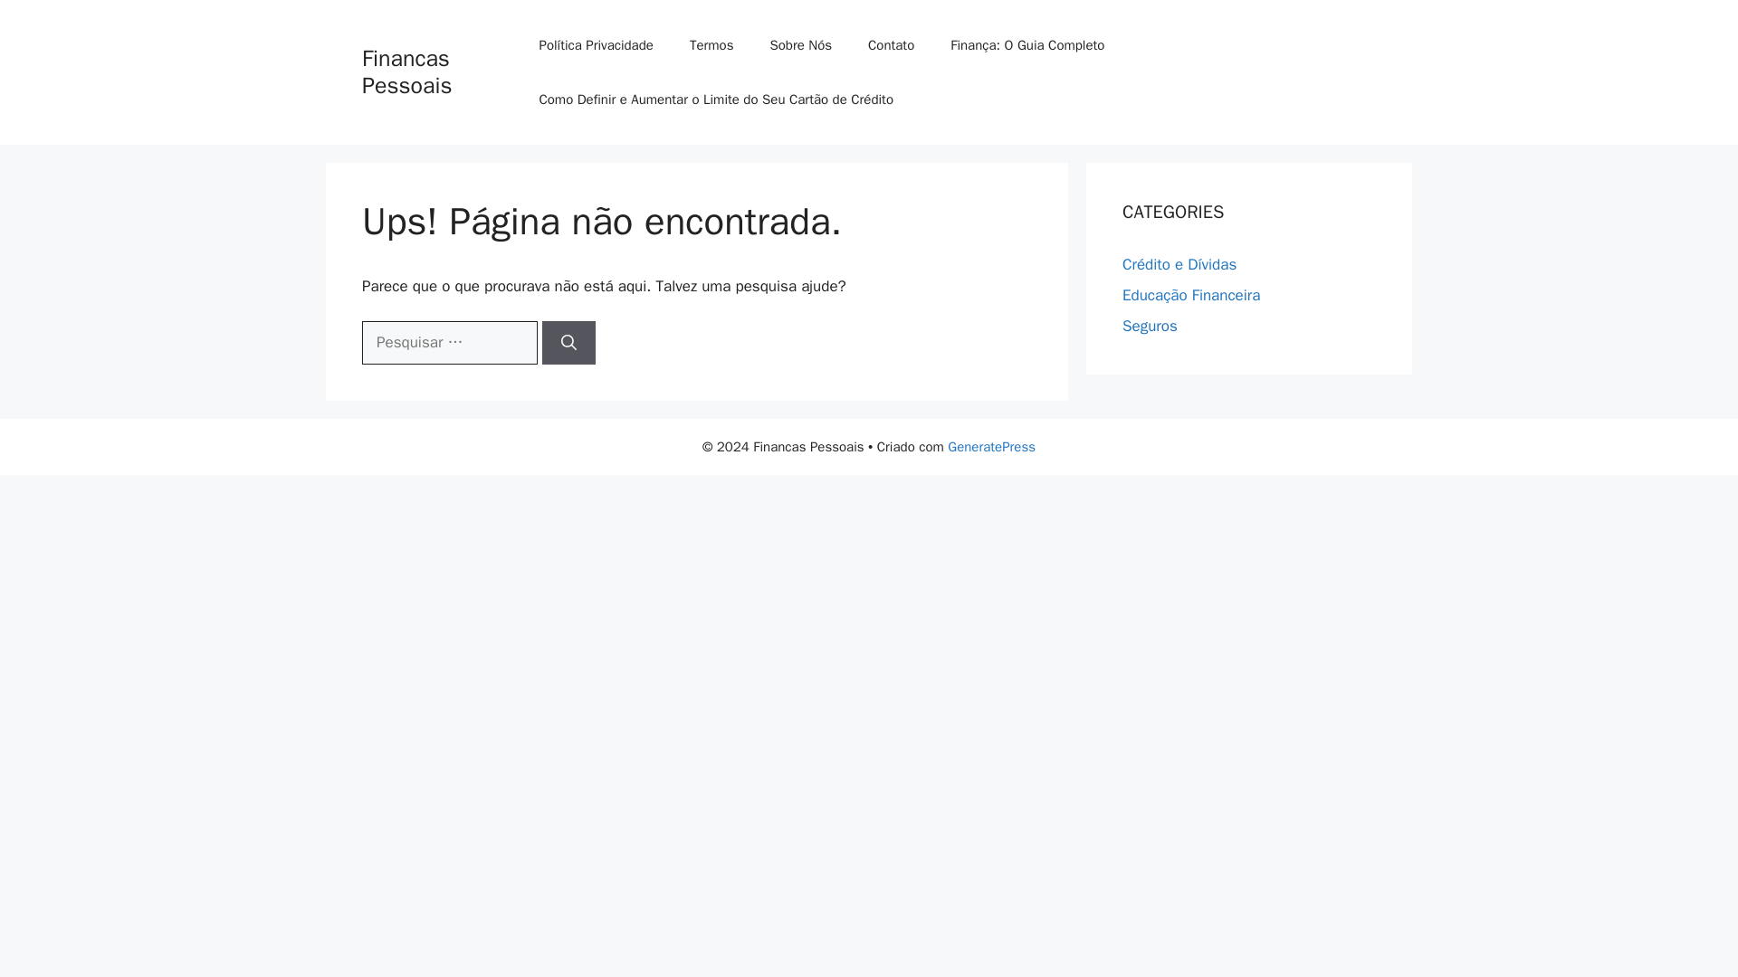 The width and height of the screenshot is (1738, 977). What do you see at coordinates (991, 447) in the screenshot?
I see `GeneratePress` at bounding box center [991, 447].